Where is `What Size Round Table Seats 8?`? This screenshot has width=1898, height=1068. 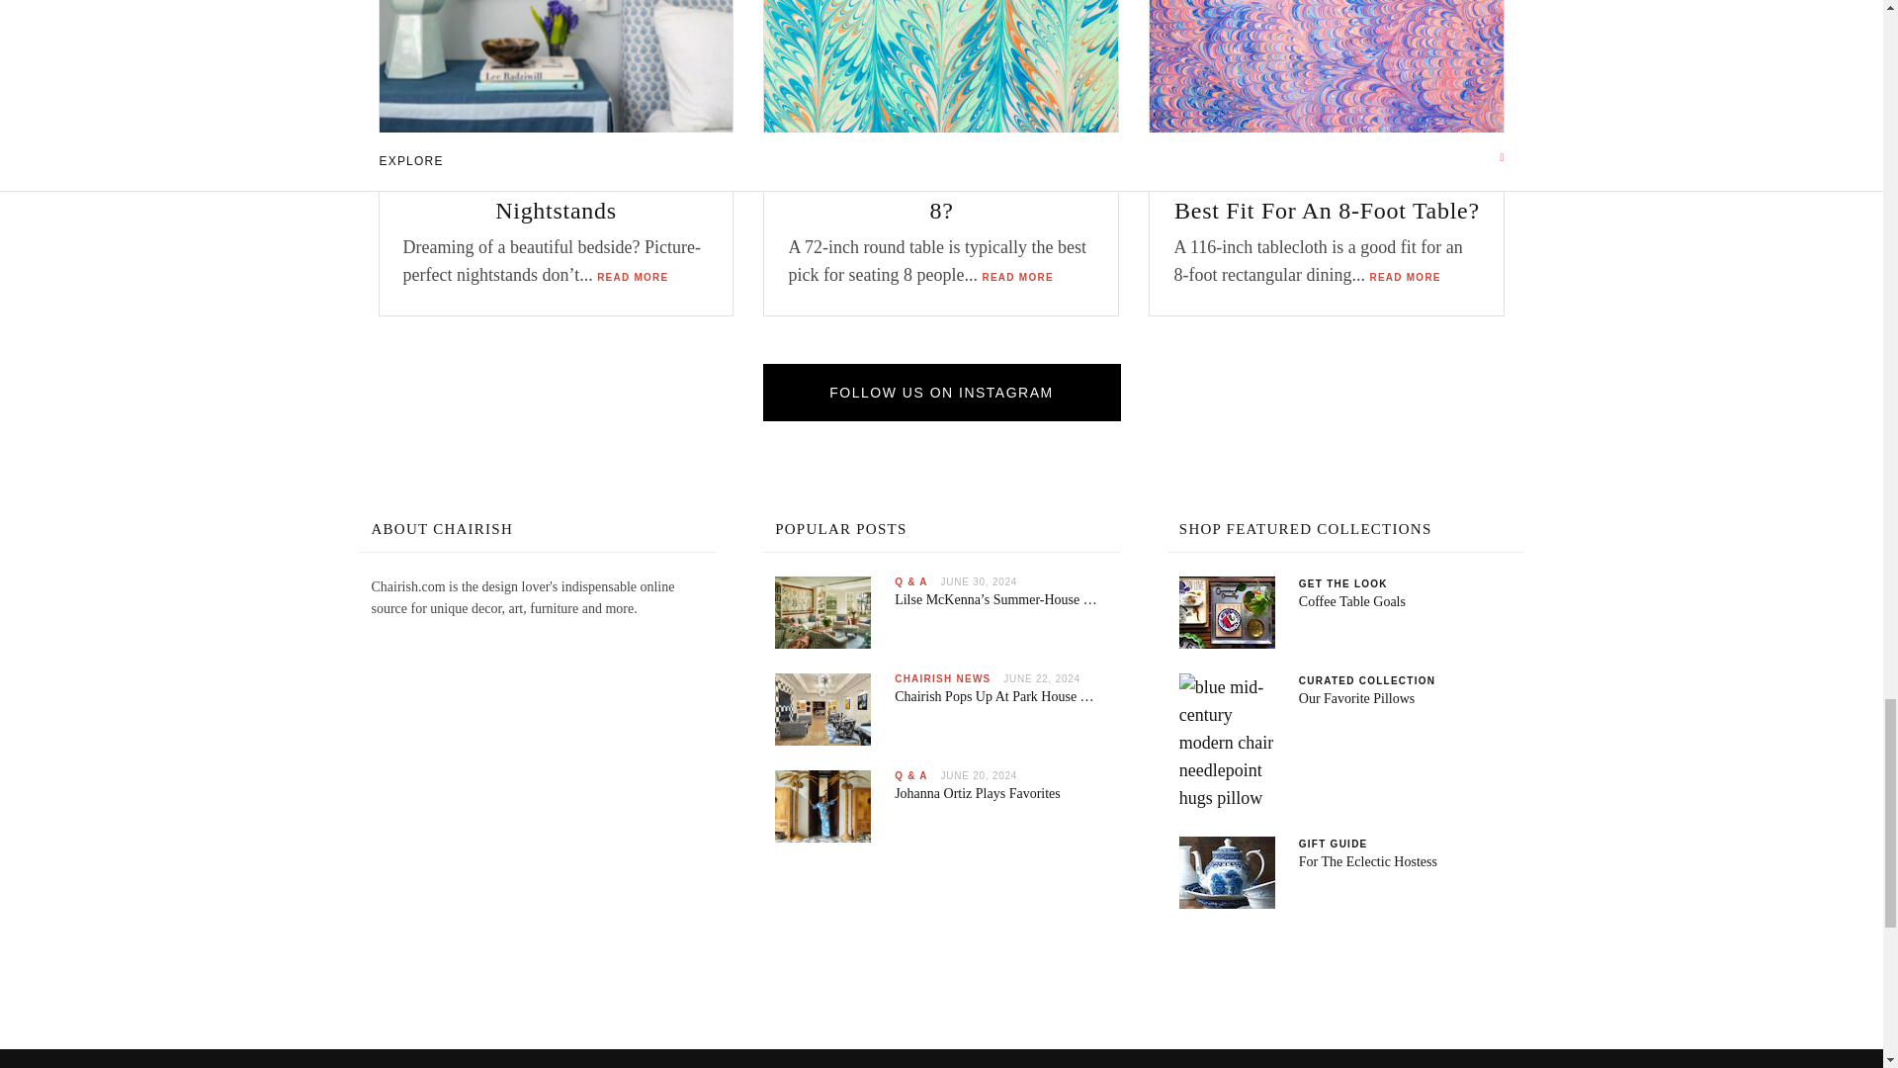
What Size Round Table Seats 8? is located at coordinates (941, 72).